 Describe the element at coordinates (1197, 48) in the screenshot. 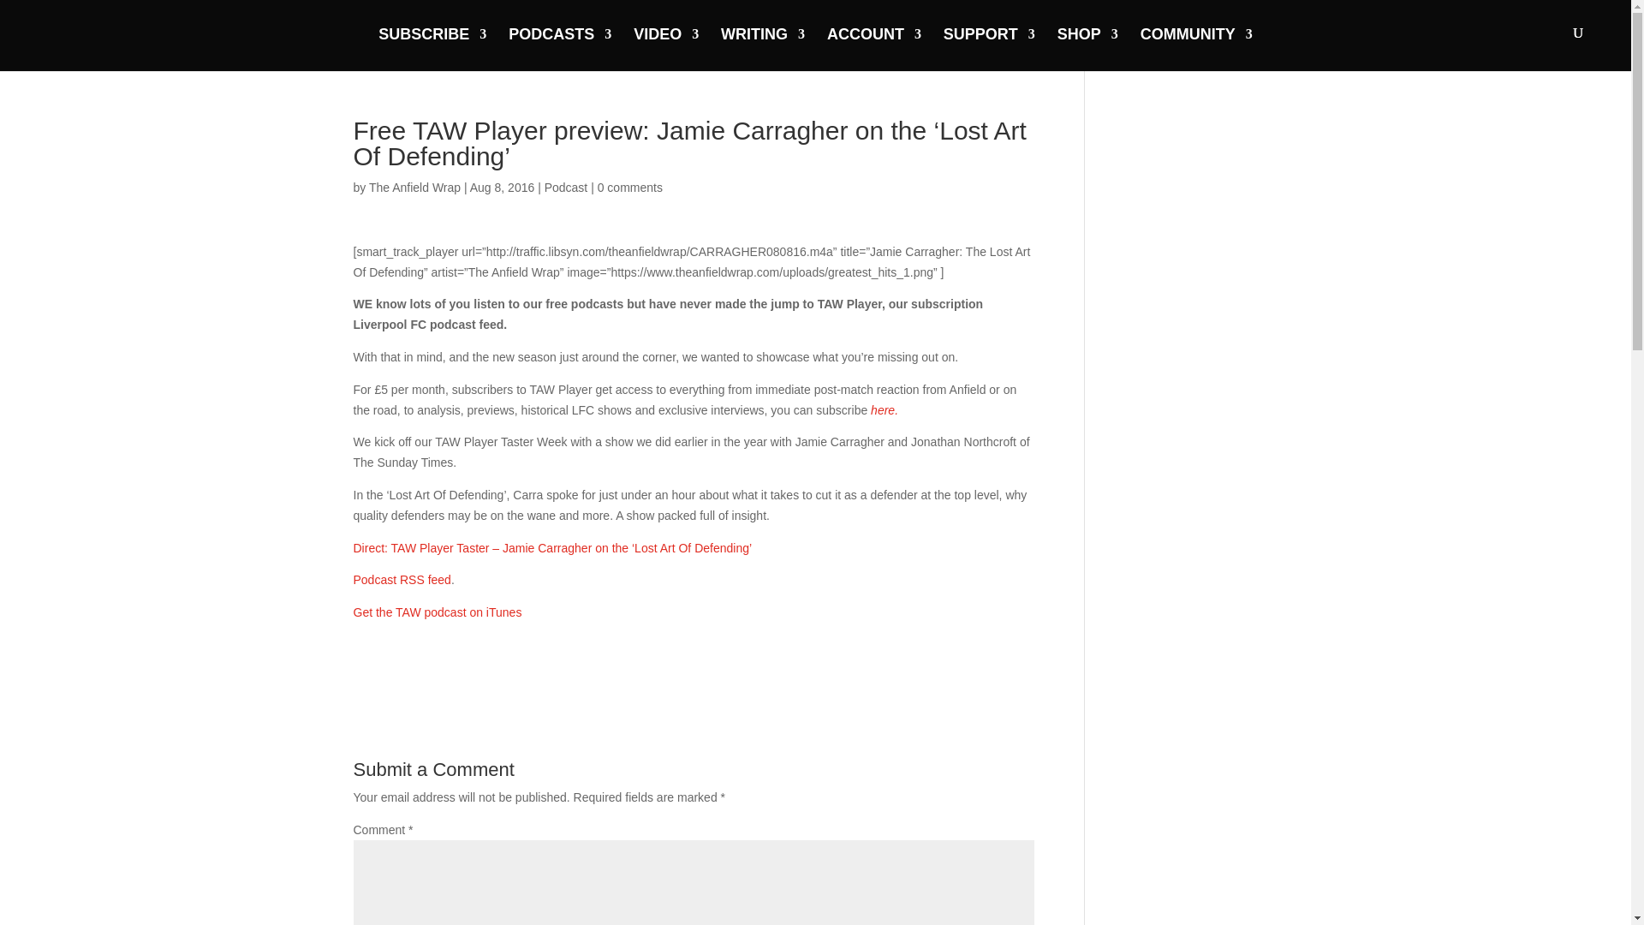

I see `COMMUNITY` at that location.